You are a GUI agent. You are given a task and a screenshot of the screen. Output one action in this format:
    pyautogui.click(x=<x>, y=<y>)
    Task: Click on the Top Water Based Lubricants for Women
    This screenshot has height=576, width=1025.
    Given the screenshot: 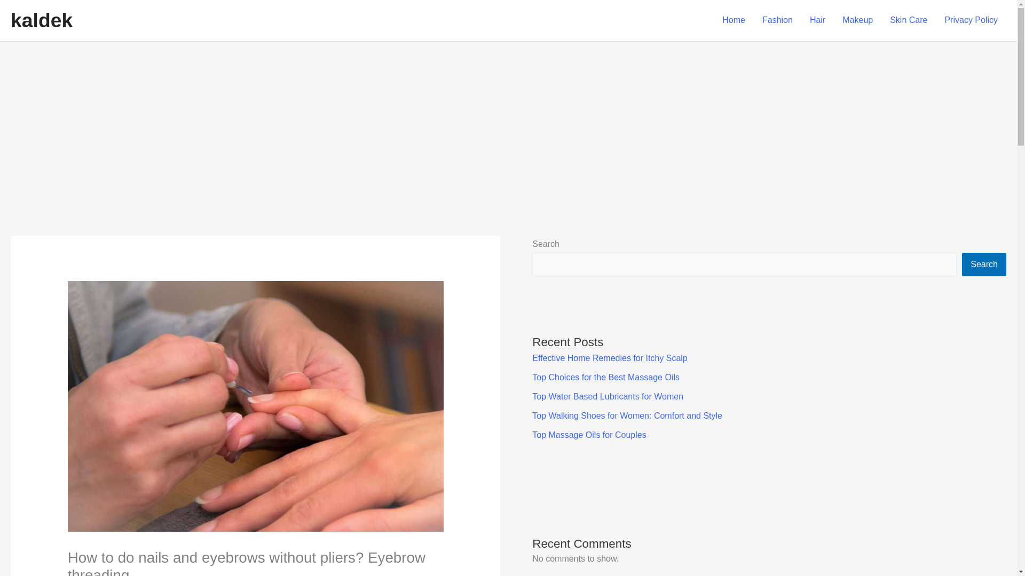 What is the action you would take?
    pyautogui.click(x=608, y=396)
    